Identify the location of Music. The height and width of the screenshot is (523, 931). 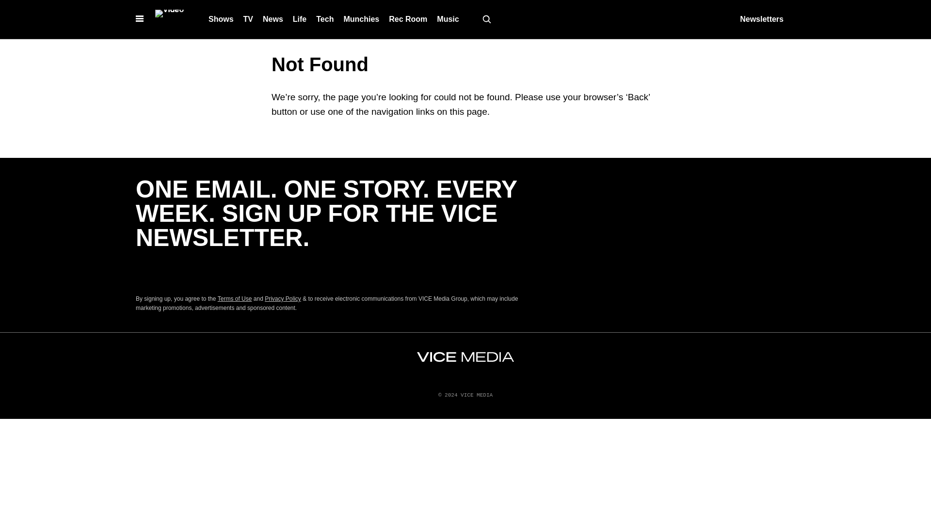
(448, 19).